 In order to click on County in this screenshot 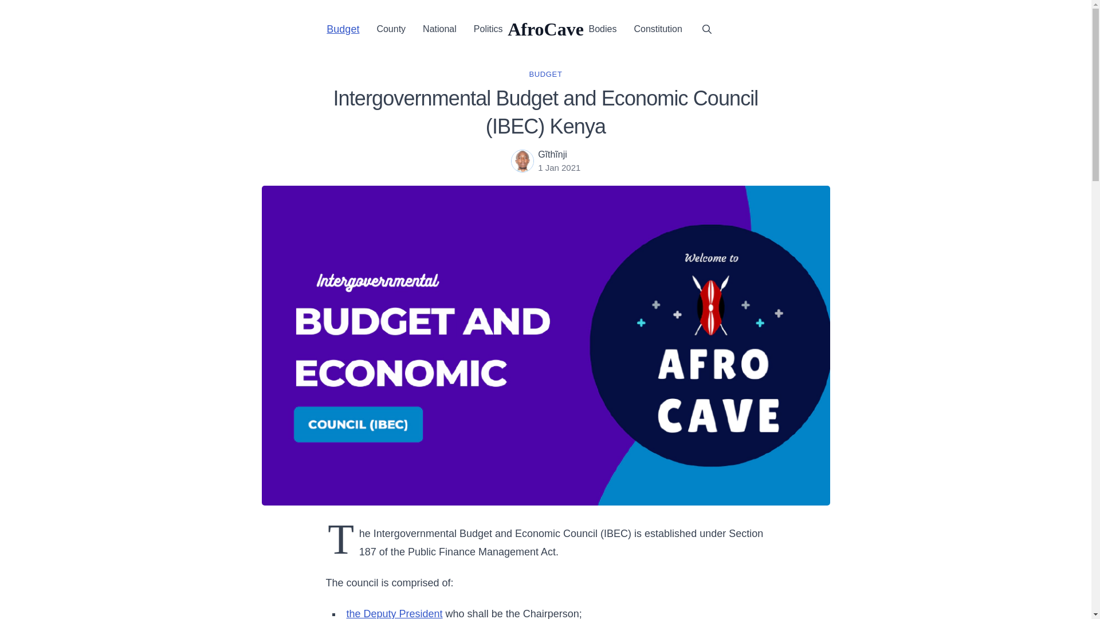, I will do `click(391, 29)`.